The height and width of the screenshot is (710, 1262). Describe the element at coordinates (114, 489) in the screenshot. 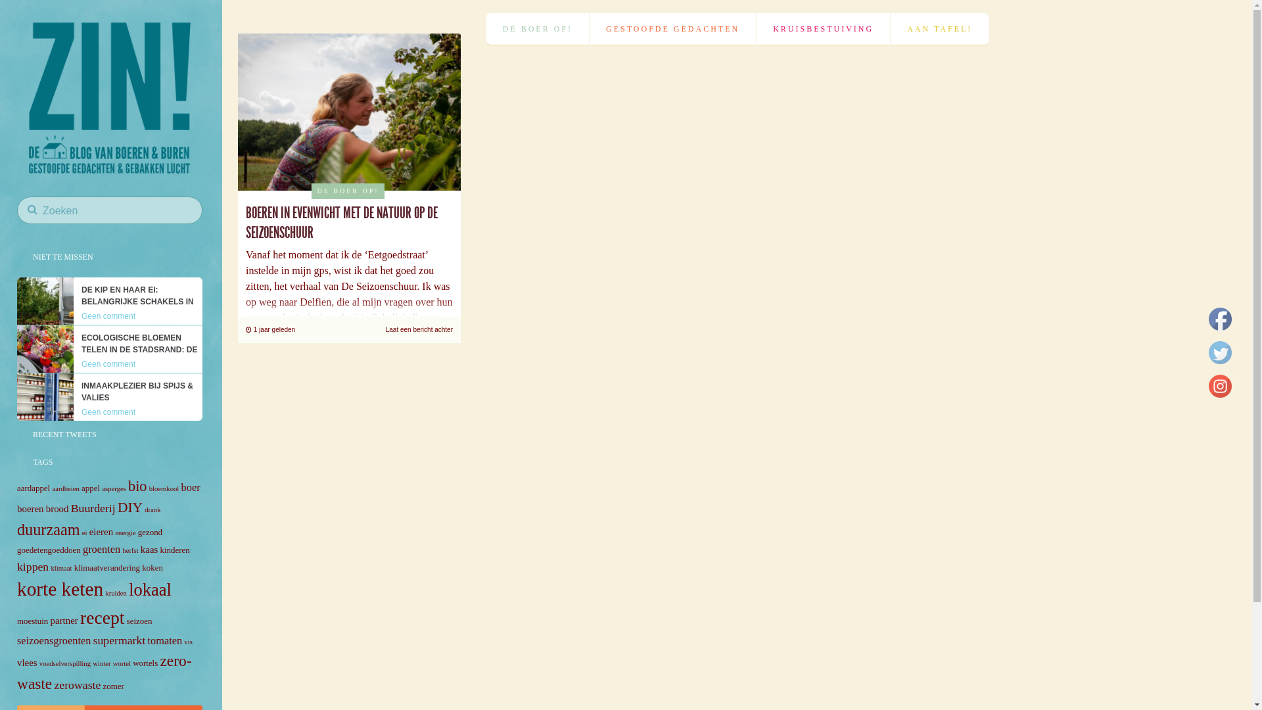

I see `asperges` at that location.